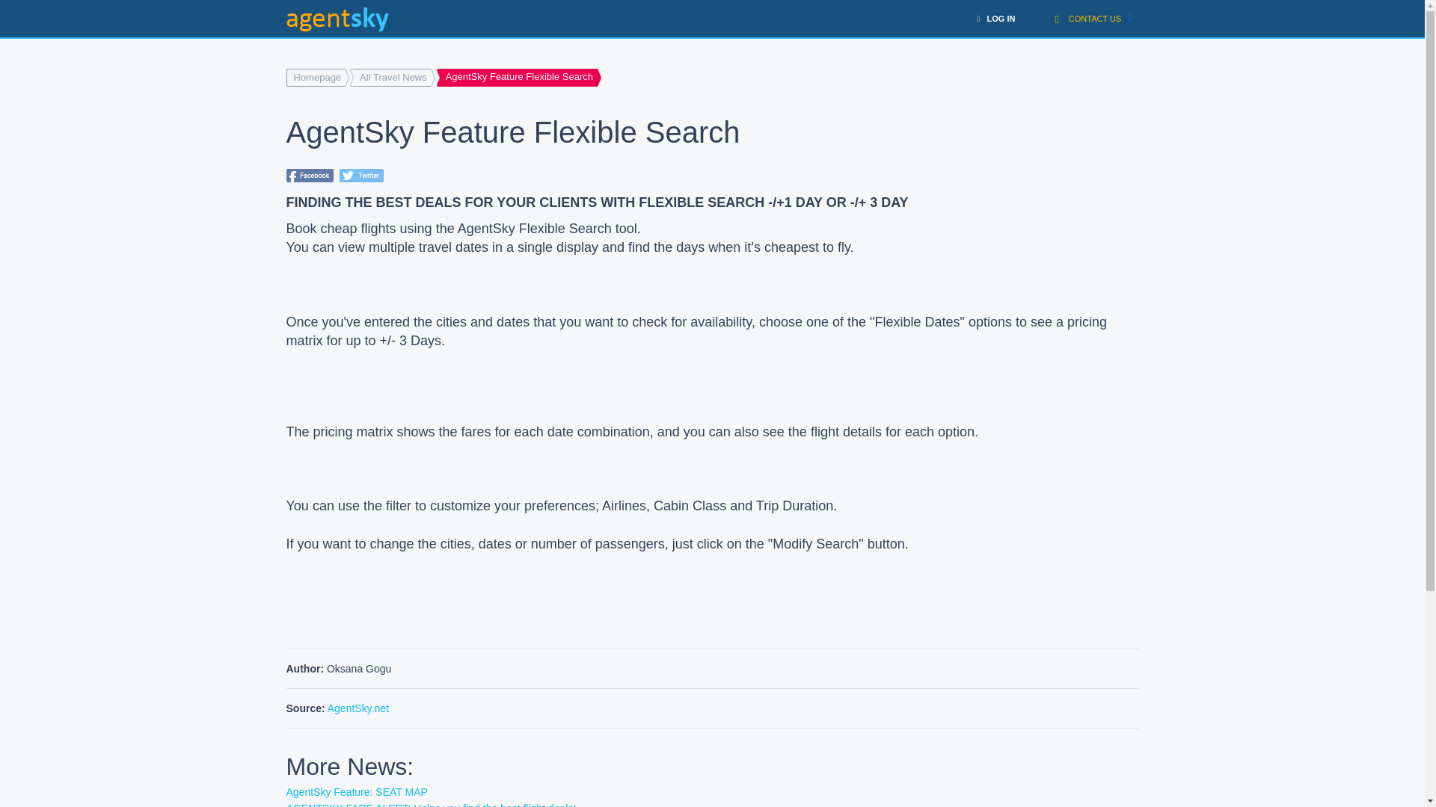 The height and width of the screenshot is (807, 1436). What do you see at coordinates (1092, 18) in the screenshot?
I see `CONTACT US` at bounding box center [1092, 18].